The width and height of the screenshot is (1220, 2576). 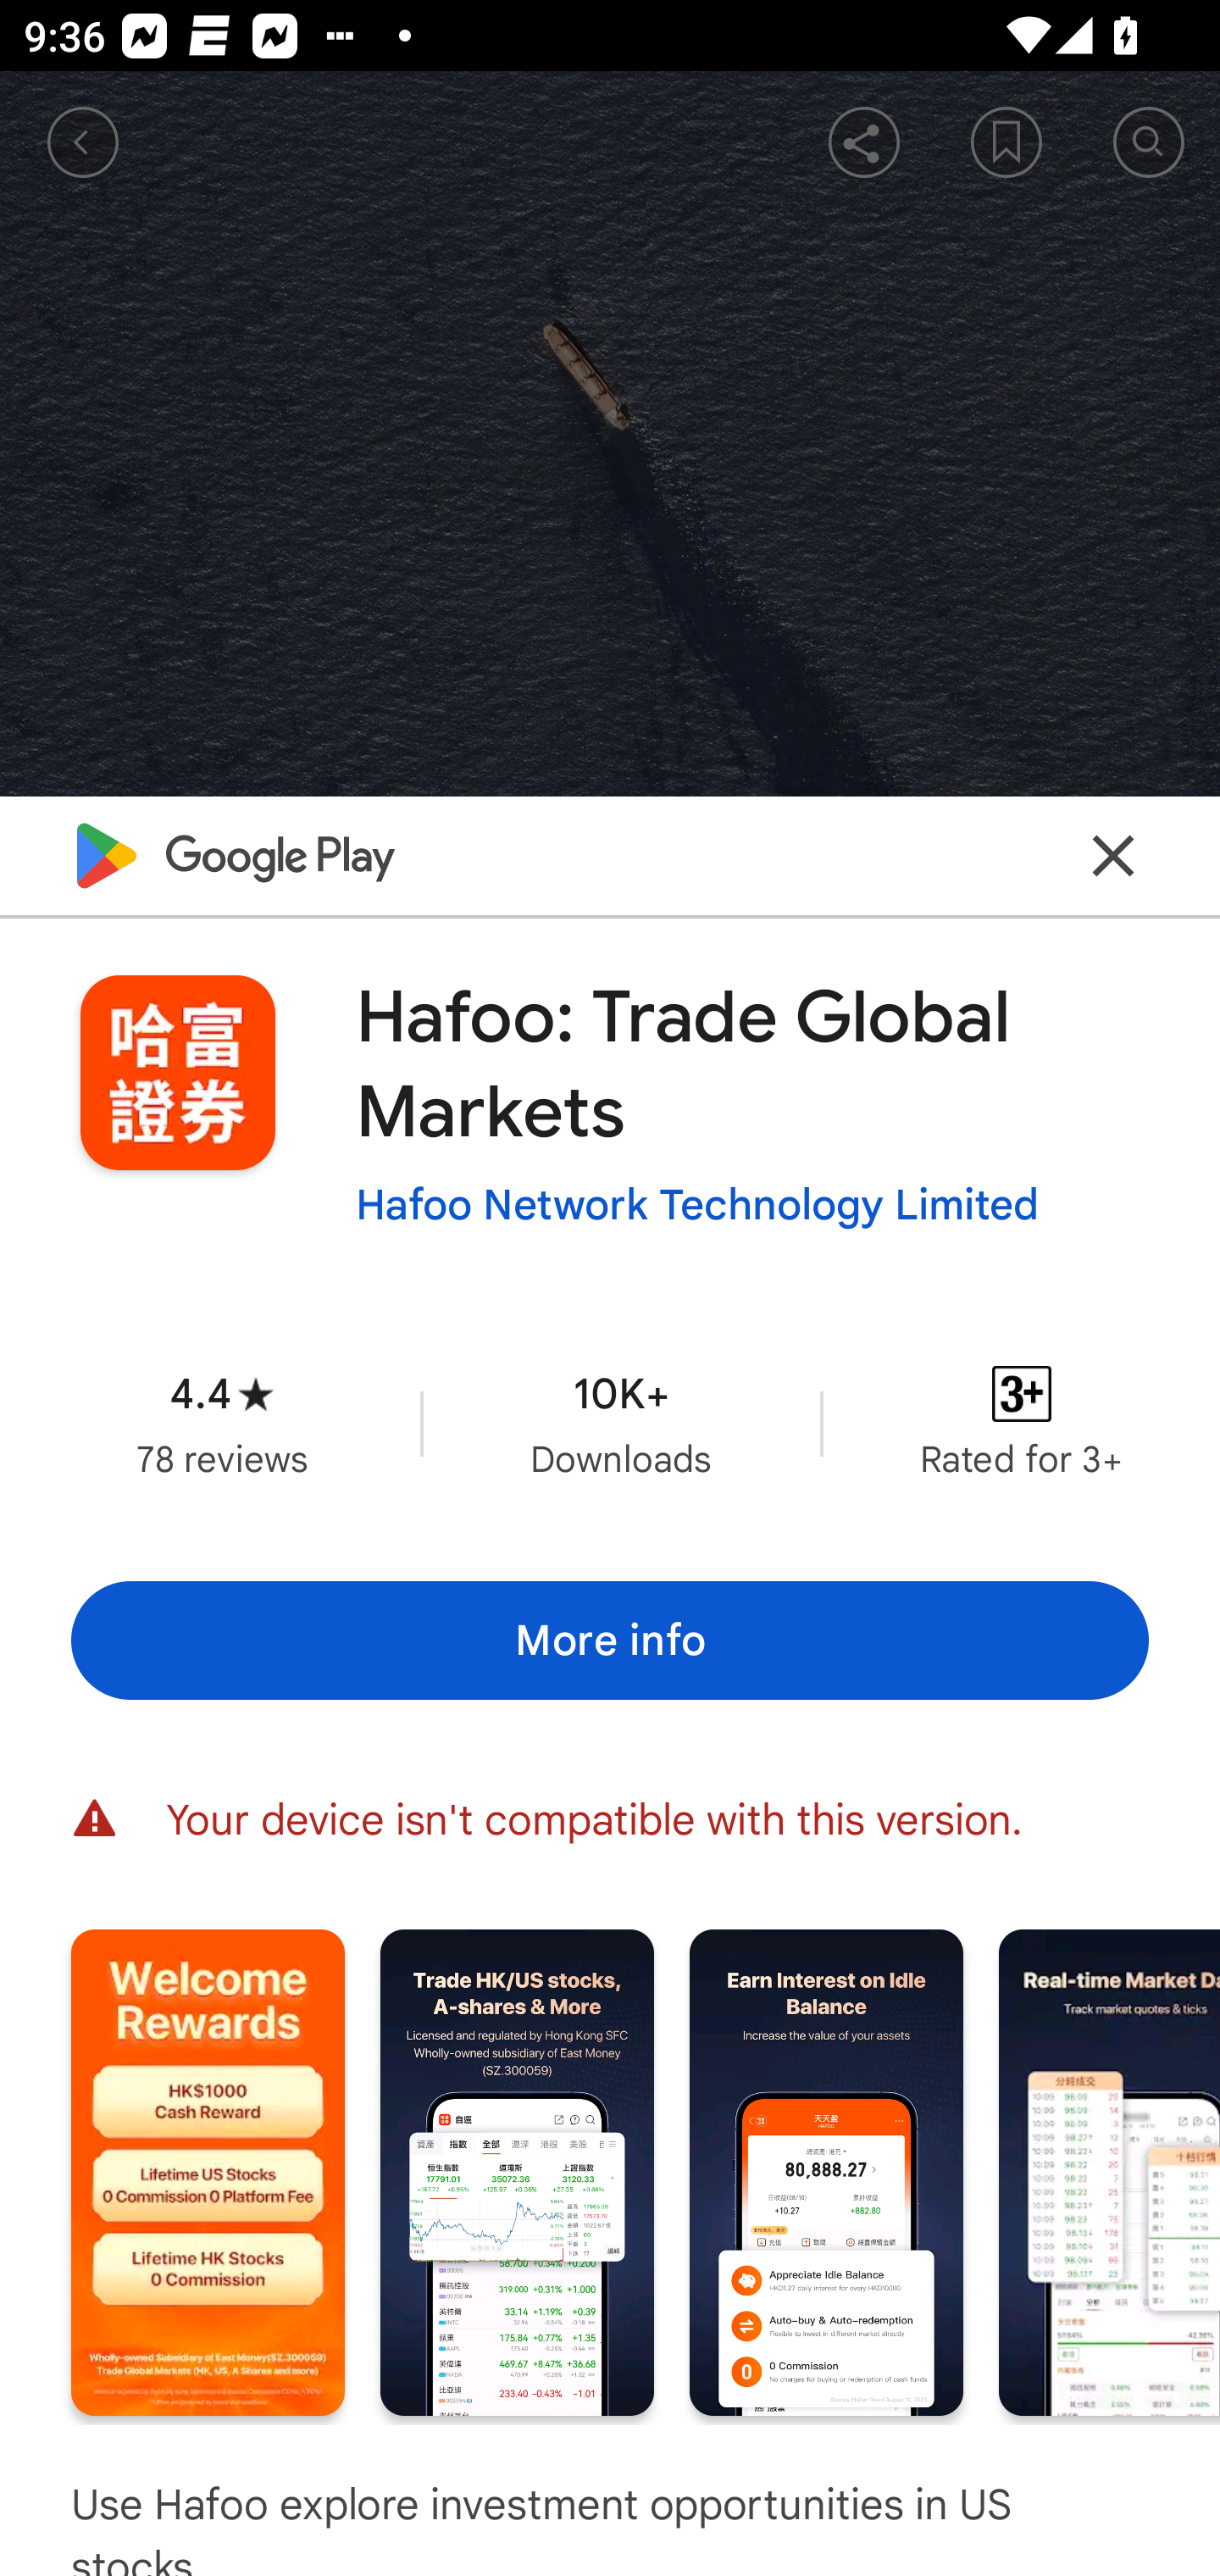 What do you see at coordinates (1113, 855) in the screenshot?
I see `Close` at bounding box center [1113, 855].